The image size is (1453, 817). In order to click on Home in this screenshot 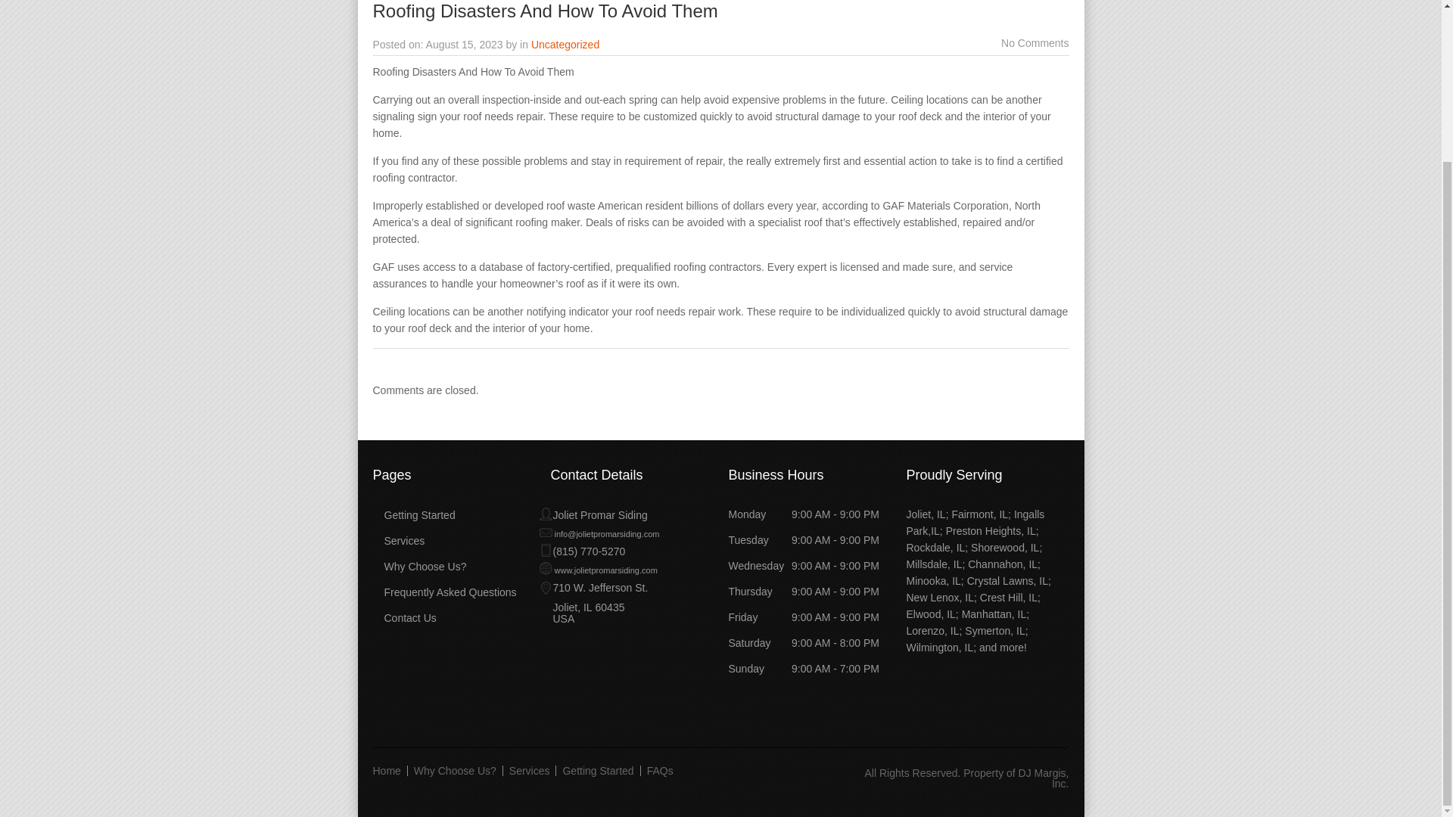, I will do `click(389, 770)`.